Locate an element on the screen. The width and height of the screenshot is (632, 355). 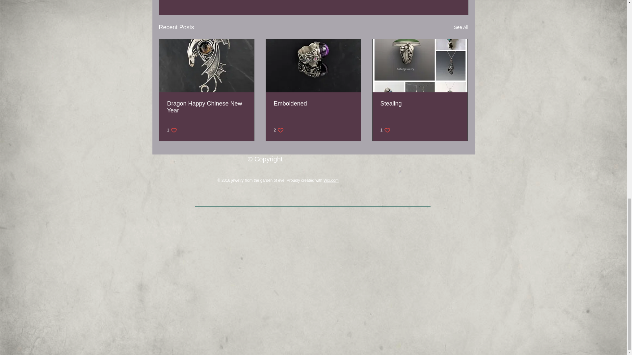
Wix.com is located at coordinates (278, 130).